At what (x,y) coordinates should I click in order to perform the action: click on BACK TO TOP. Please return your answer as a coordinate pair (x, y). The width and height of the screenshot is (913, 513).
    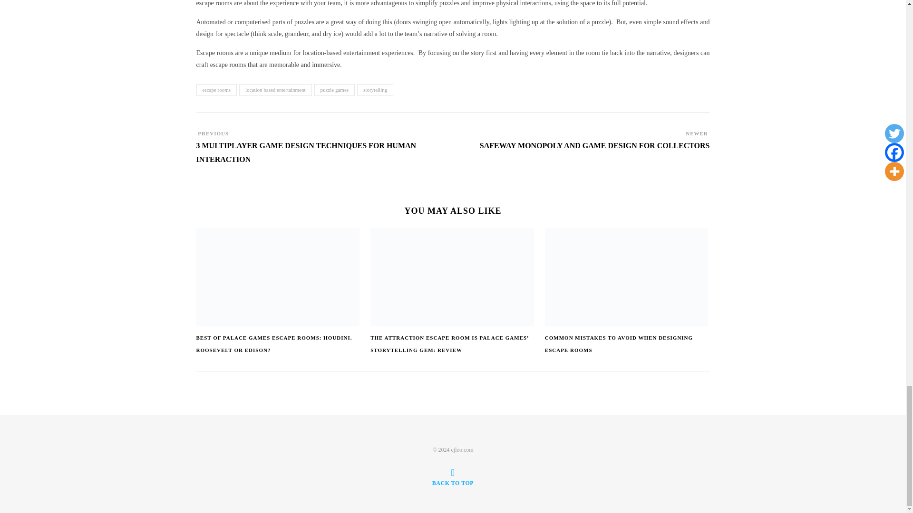
    Looking at the image, I should click on (453, 477).